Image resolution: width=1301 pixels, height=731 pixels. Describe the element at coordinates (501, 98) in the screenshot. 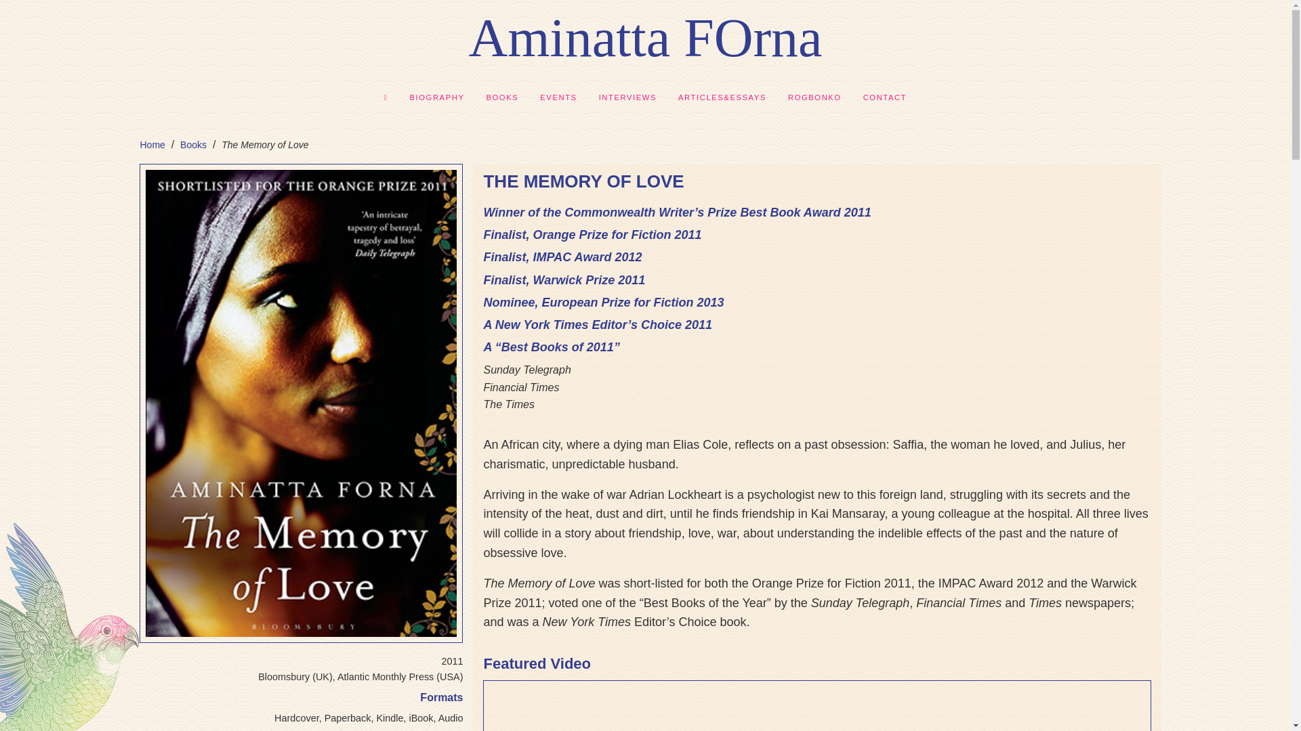

I see `BOOKS` at that location.